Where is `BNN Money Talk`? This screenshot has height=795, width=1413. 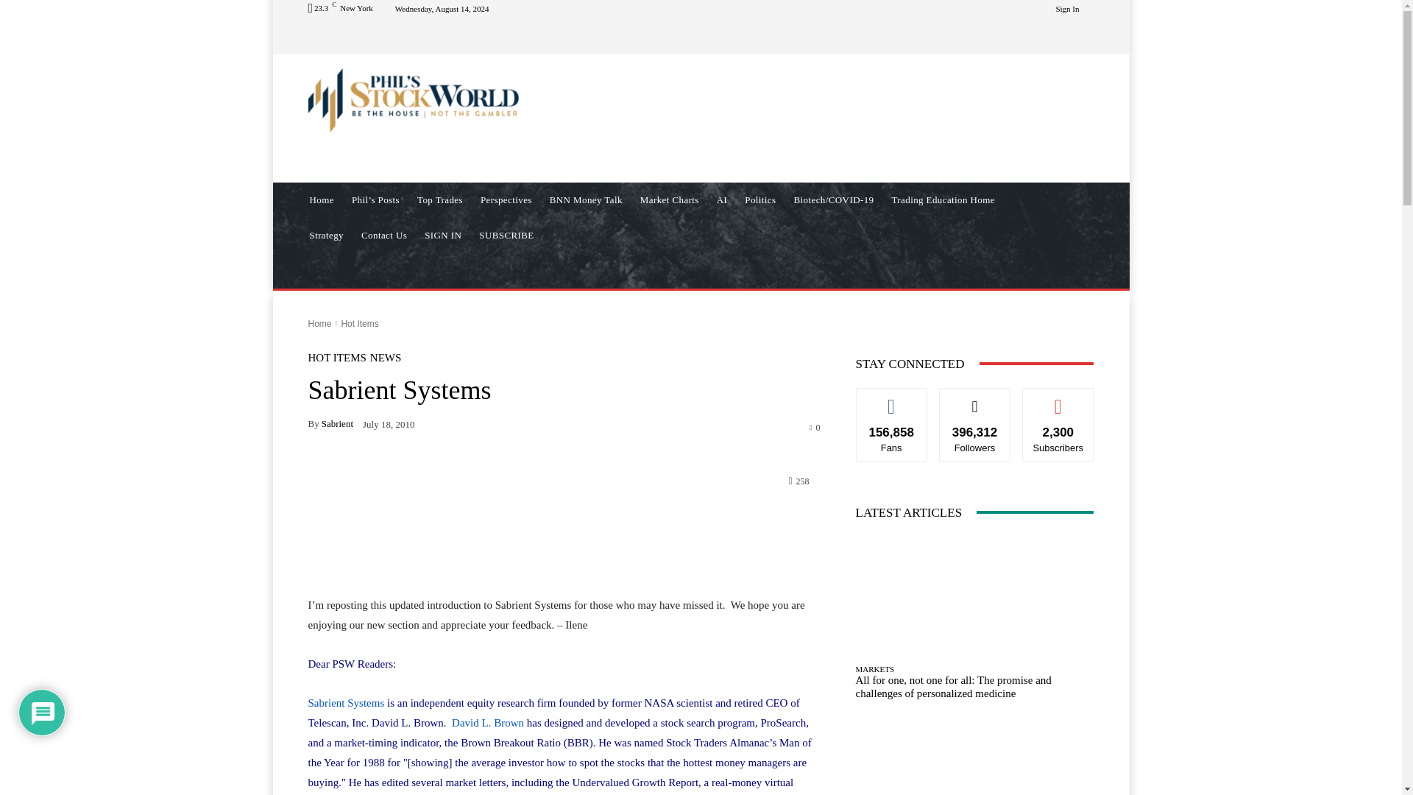
BNN Money Talk is located at coordinates (586, 200).